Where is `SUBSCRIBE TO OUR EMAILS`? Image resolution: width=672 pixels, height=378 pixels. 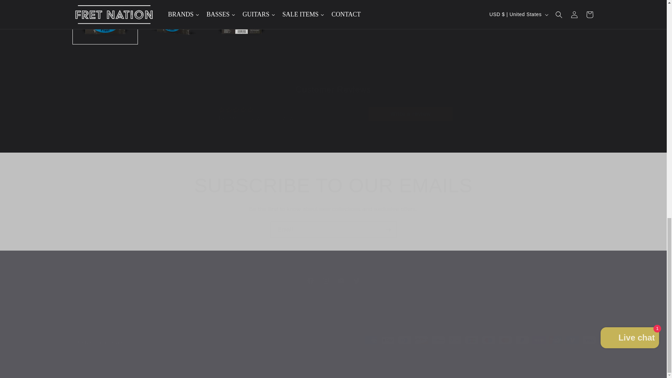
SUBSCRIBE TO OUR EMAILS is located at coordinates (333, 185).